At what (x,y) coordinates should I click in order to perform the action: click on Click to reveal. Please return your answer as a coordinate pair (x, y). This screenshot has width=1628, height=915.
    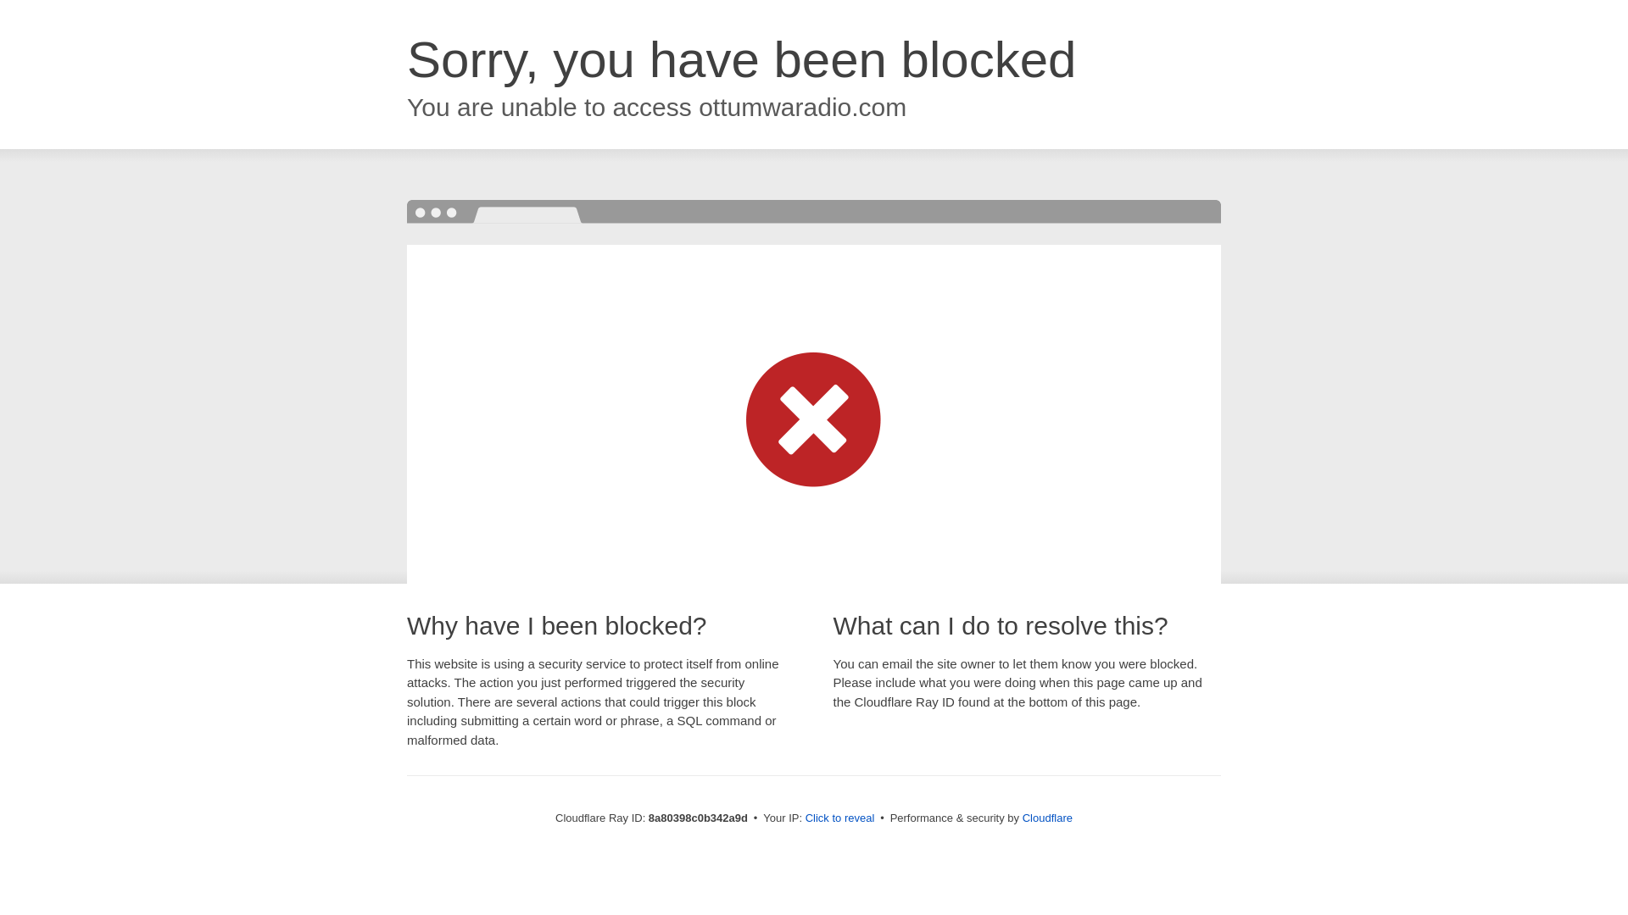
    Looking at the image, I should click on (840, 818).